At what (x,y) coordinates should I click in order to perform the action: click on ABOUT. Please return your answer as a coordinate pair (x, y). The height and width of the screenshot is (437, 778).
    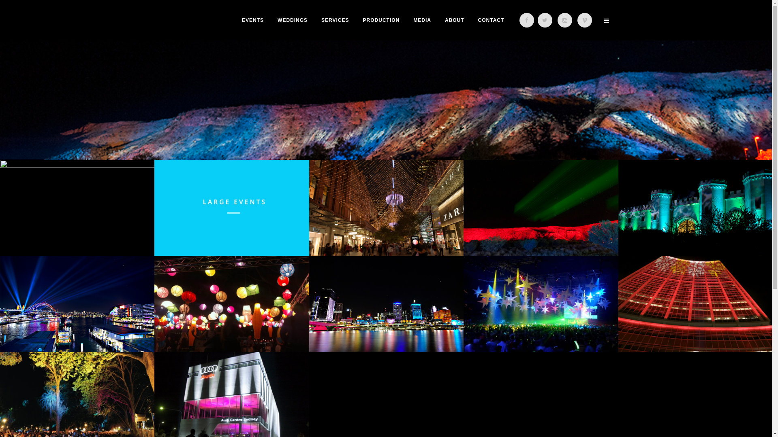
    Looking at the image, I should click on (455, 20).